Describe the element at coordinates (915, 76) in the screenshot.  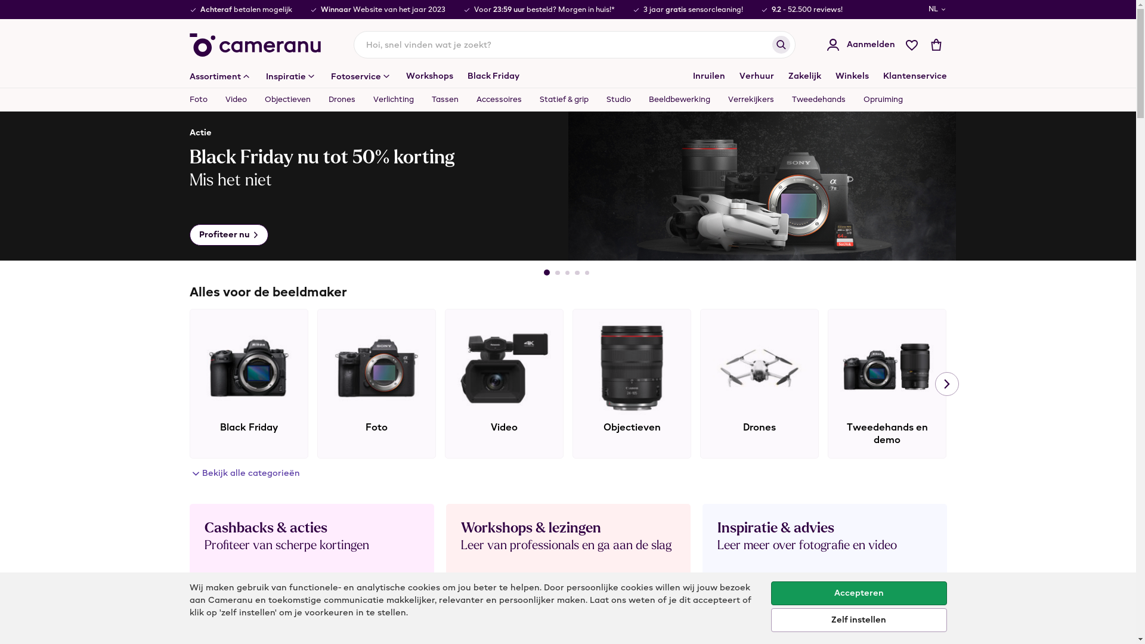
I see `Klantenservice` at that location.